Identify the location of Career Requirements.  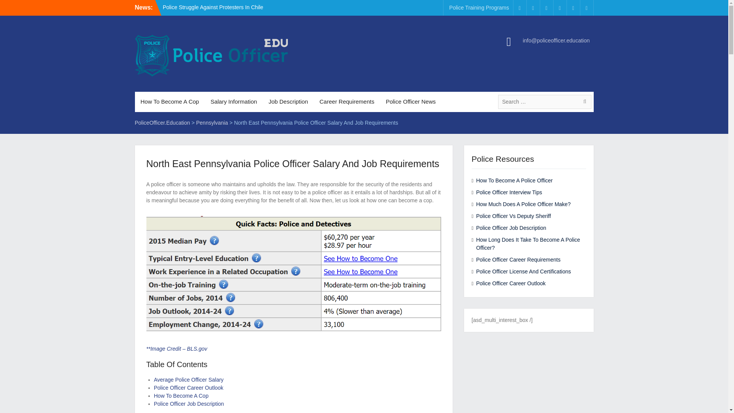
(347, 102).